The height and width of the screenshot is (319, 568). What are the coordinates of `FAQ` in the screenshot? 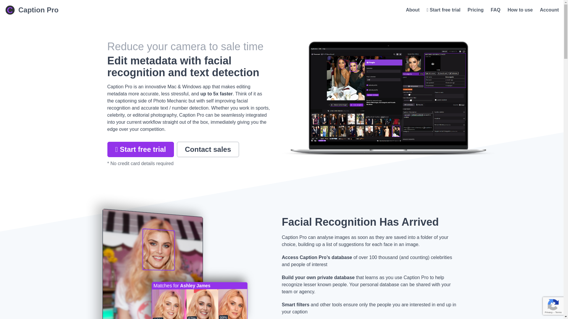 It's located at (495, 10).